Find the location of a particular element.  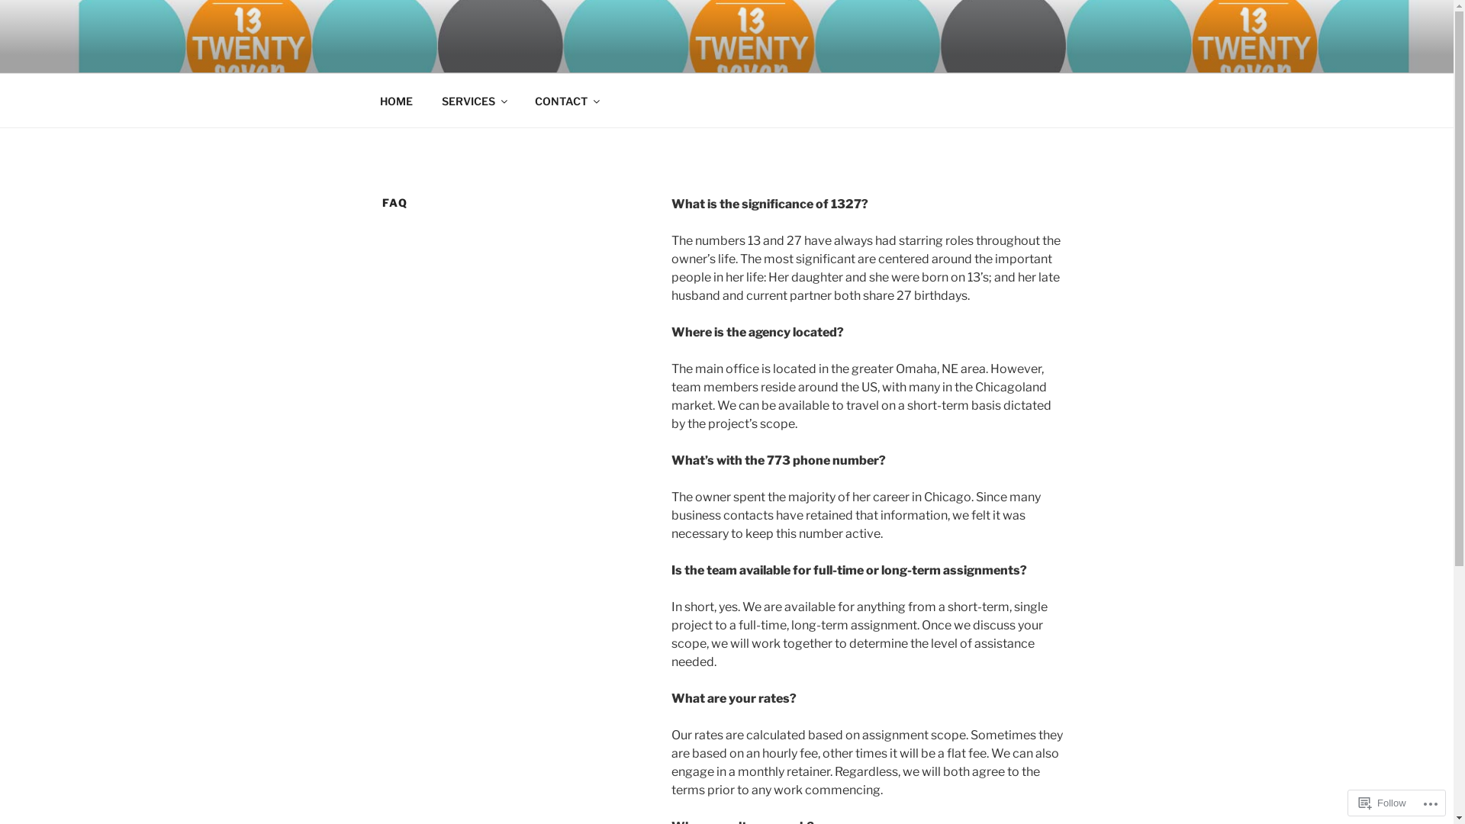

1327 CONSULTING is located at coordinates (528, 53).